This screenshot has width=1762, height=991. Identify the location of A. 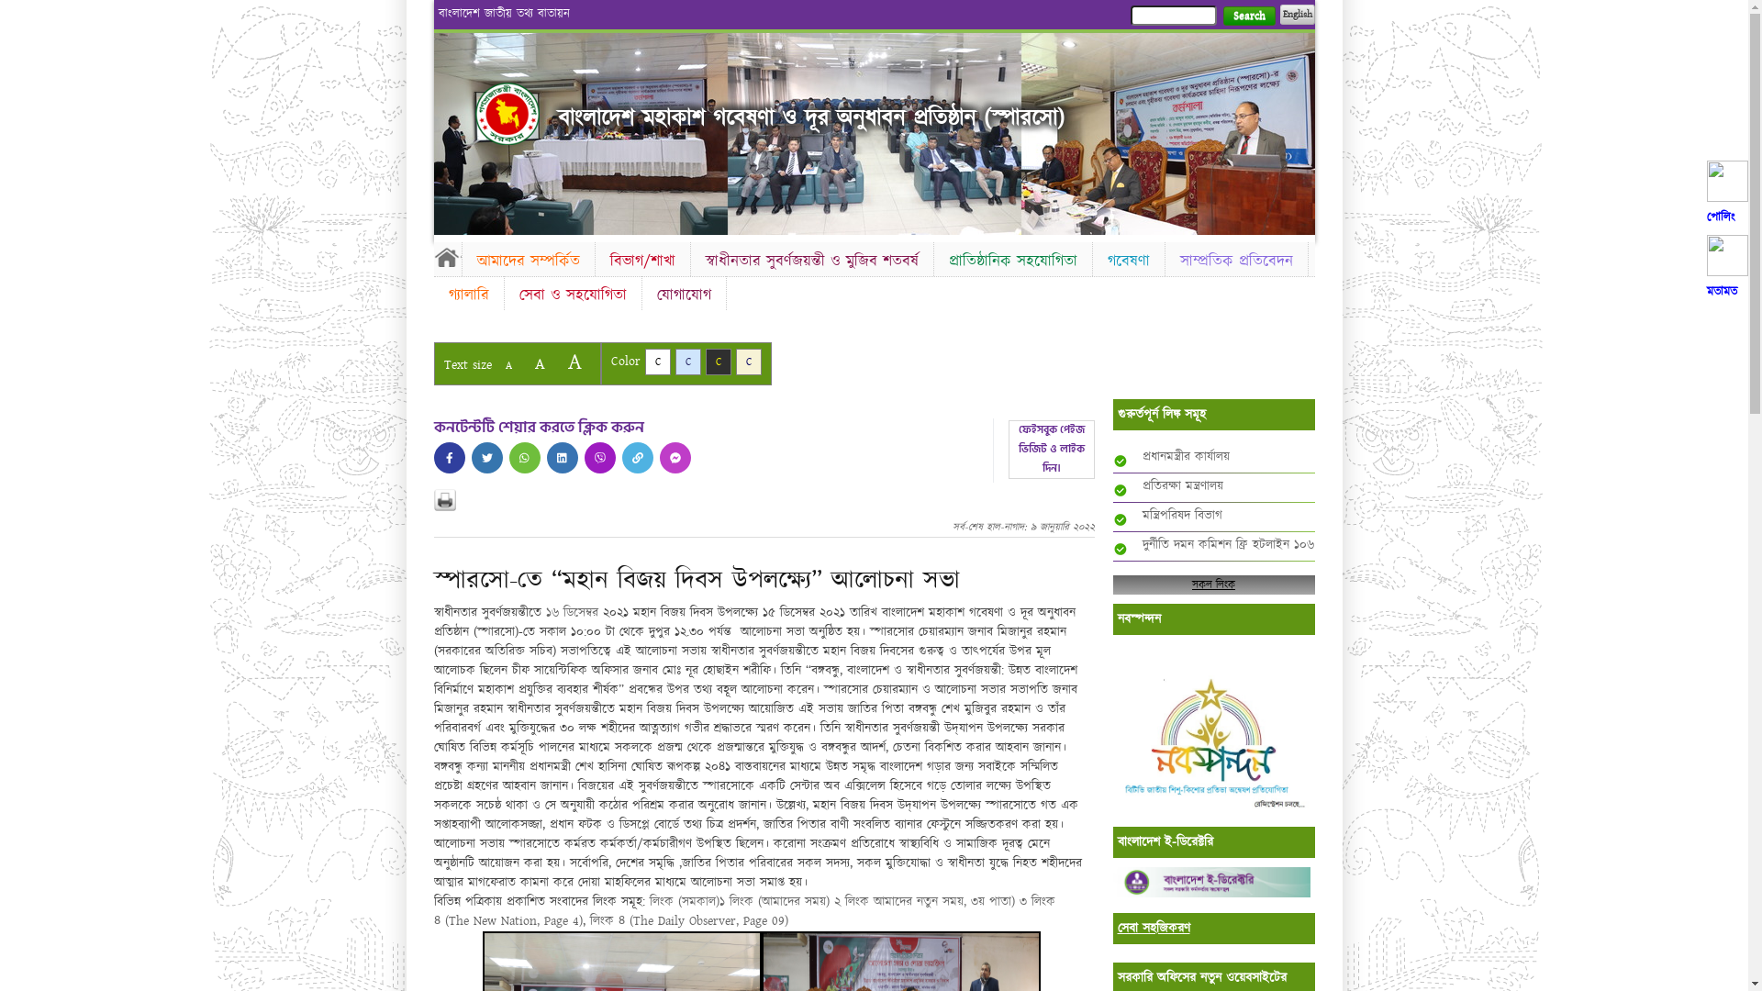
(574, 362).